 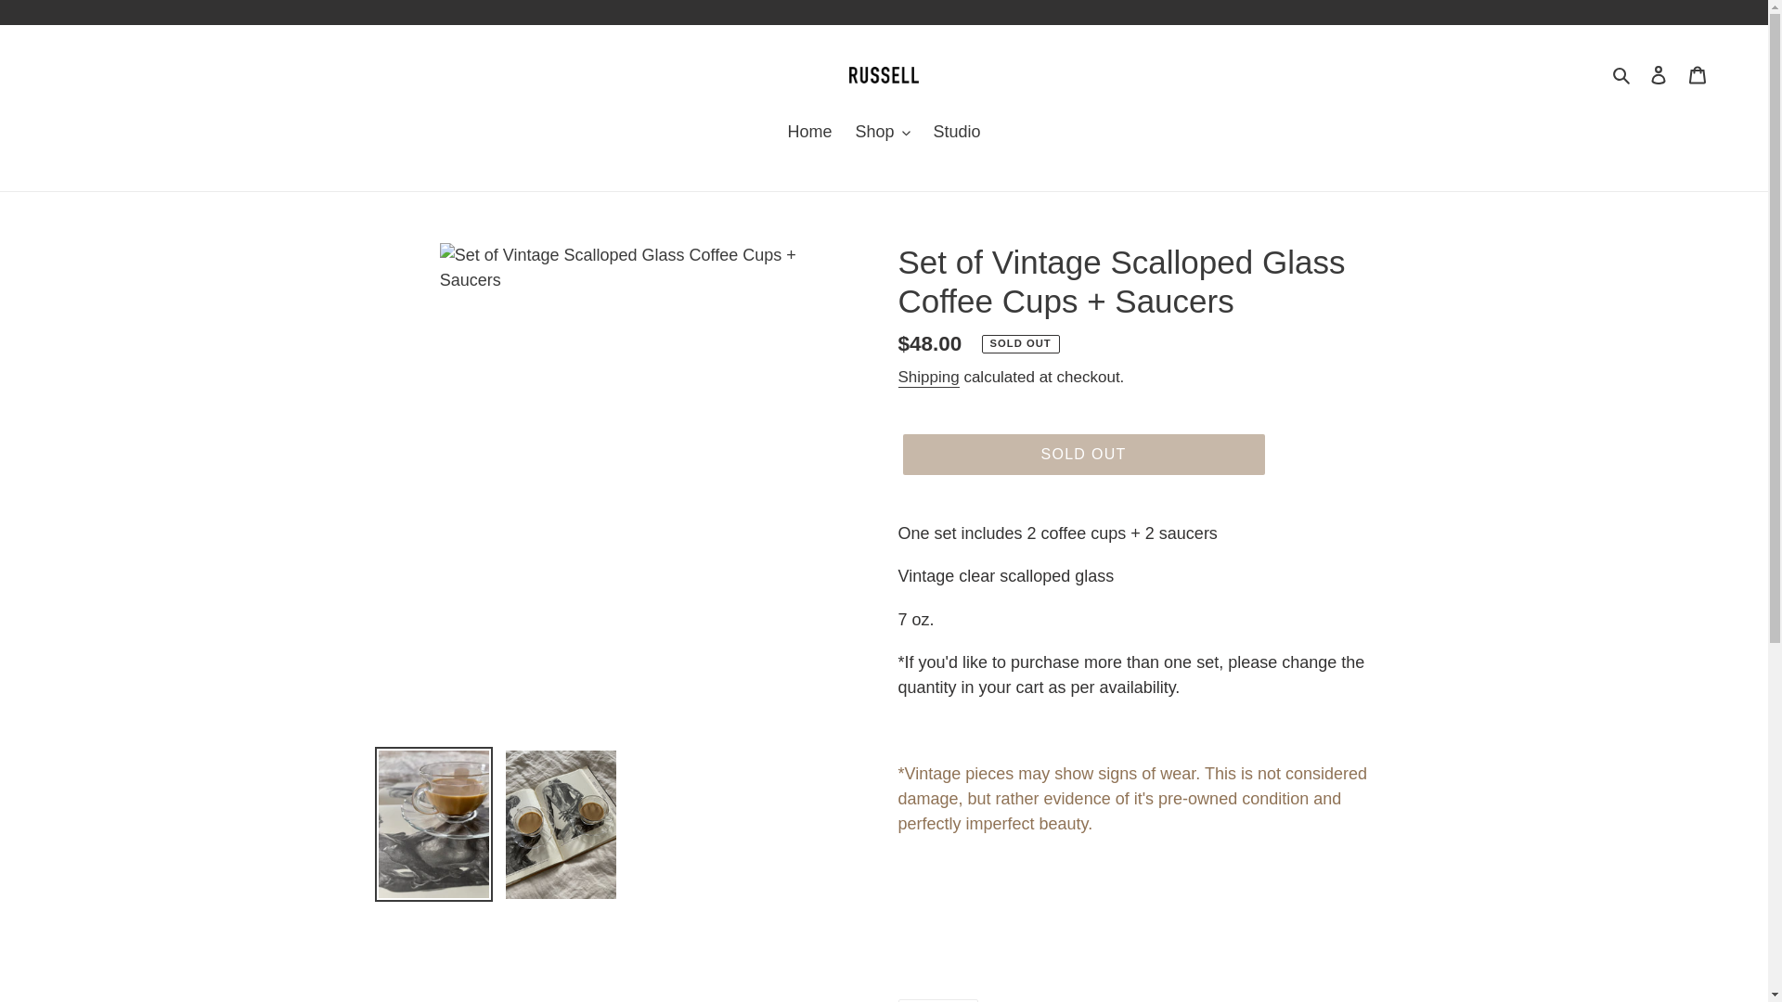 What do you see at coordinates (1659, 74) in the screenshot?
I see `Log in` at bounding box center [1659, 74].